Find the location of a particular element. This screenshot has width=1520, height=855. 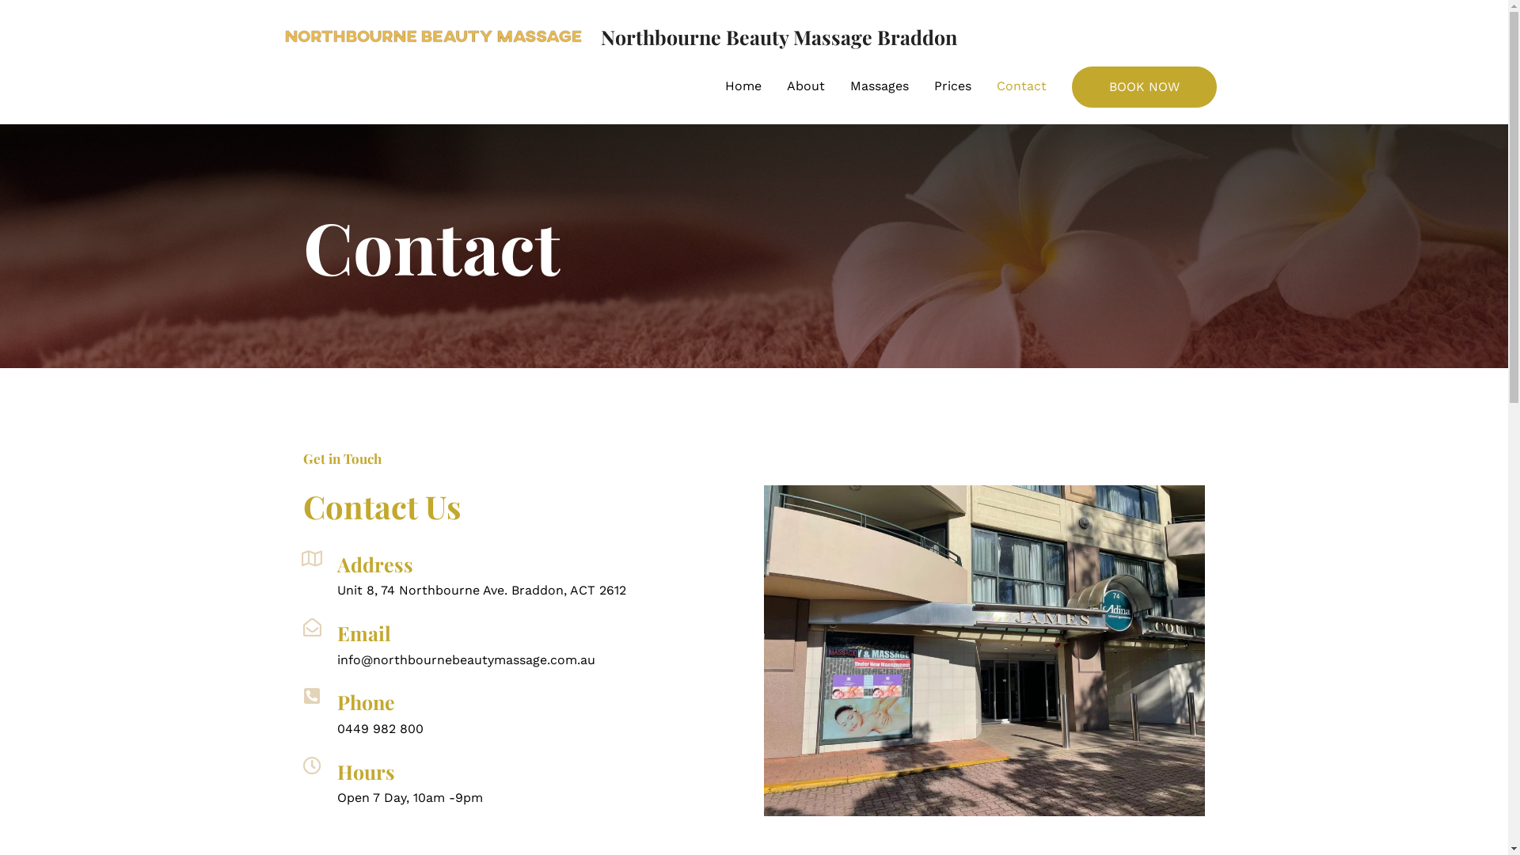

Northbourne Beauty Massage Braddon is located at coordinates (778, 36).